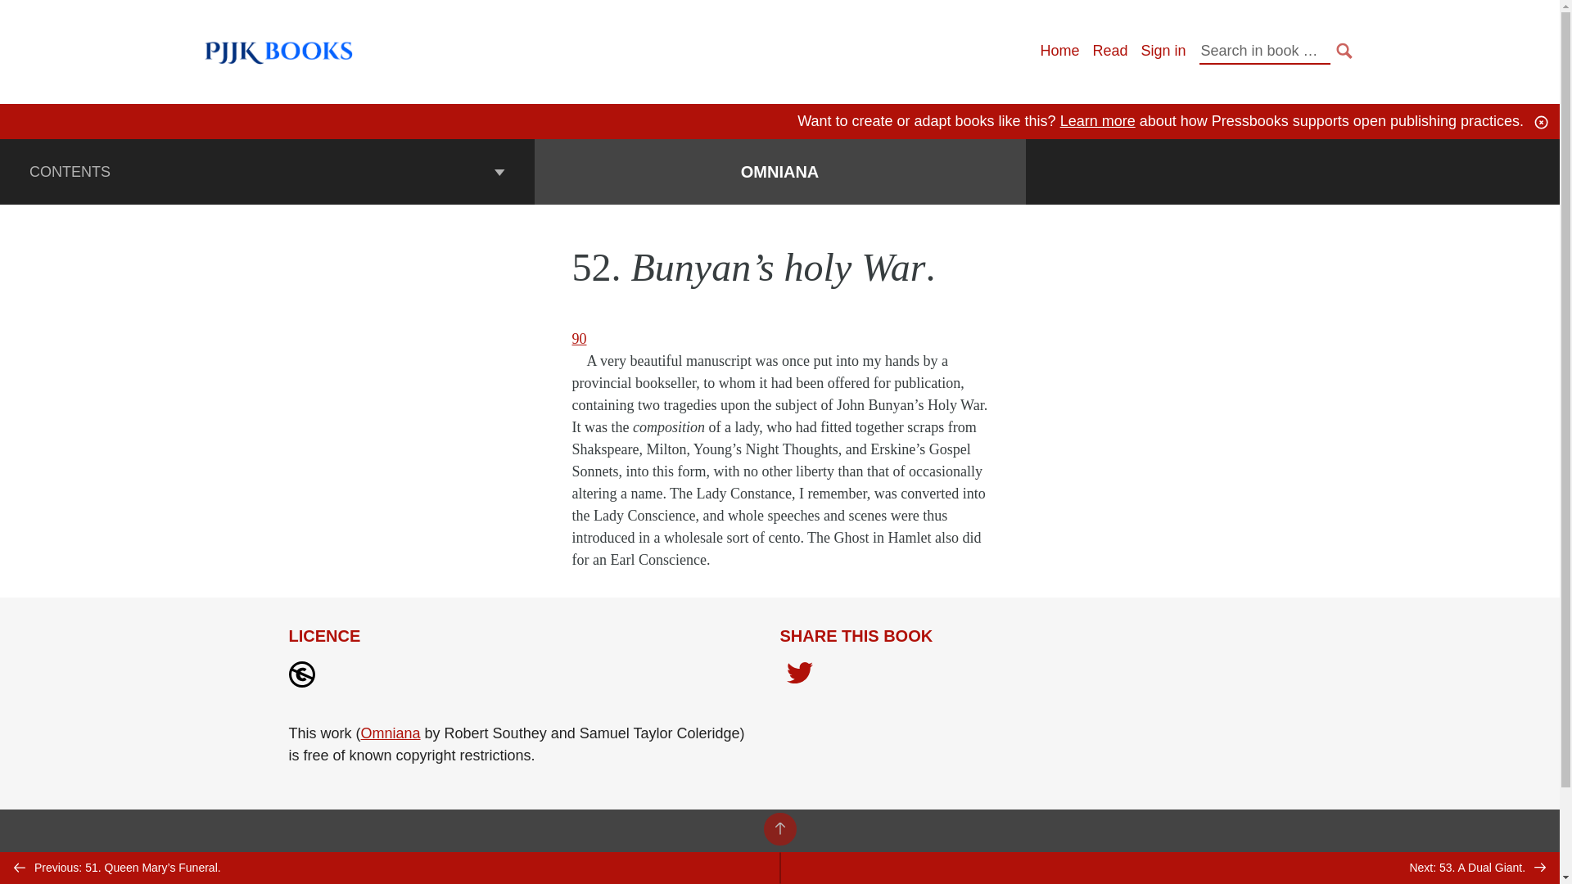 The image size is (1572, 884). Describe the element at coordinates (1109, 51) in the screenshot. I see `Read` at that location.